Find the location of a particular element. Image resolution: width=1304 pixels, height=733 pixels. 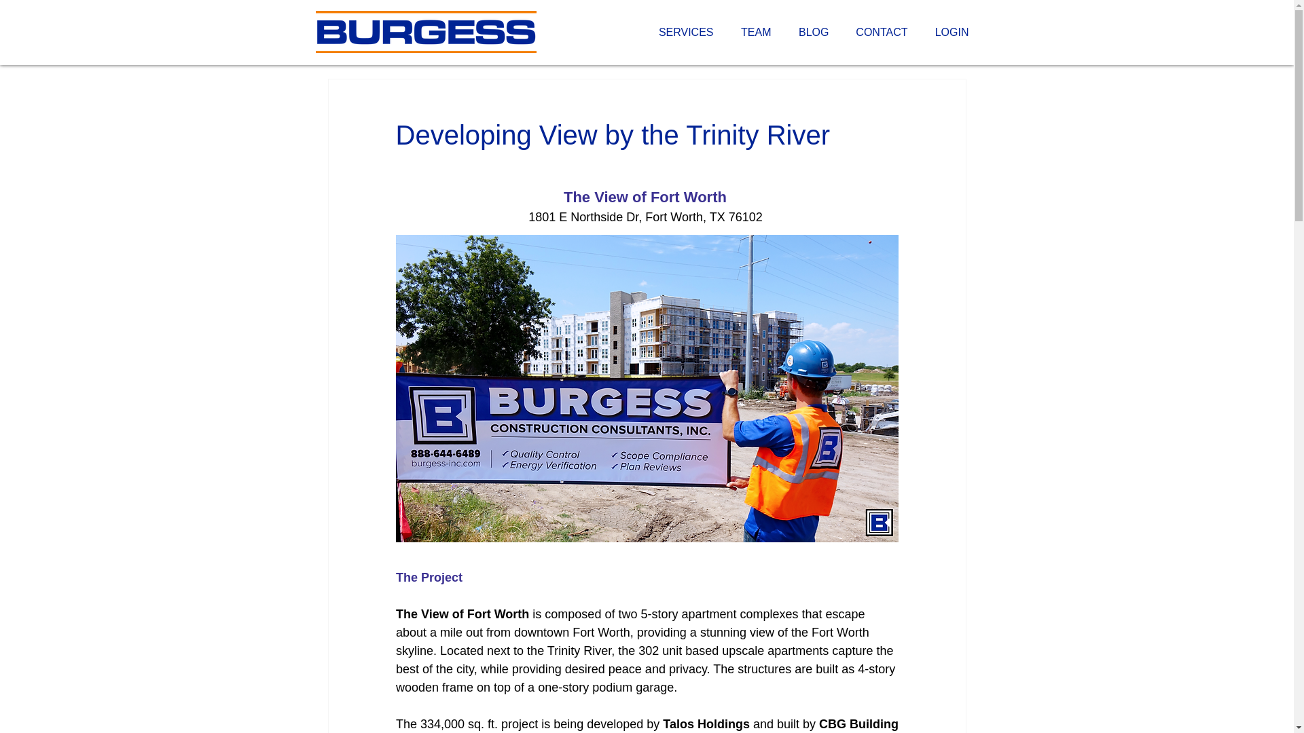

SERVICES is located at coordinates (686, 33).